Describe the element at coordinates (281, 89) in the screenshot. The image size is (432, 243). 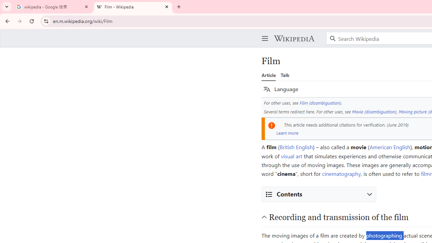
I see `Language` at that location.